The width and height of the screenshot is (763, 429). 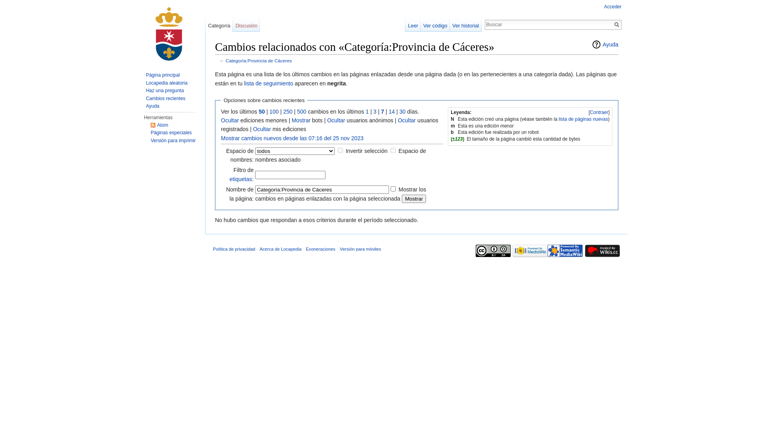 What do you see at coordinates (605, 44) in the screenshot?
I see `Ayuda` at bounding box center [605, 44].